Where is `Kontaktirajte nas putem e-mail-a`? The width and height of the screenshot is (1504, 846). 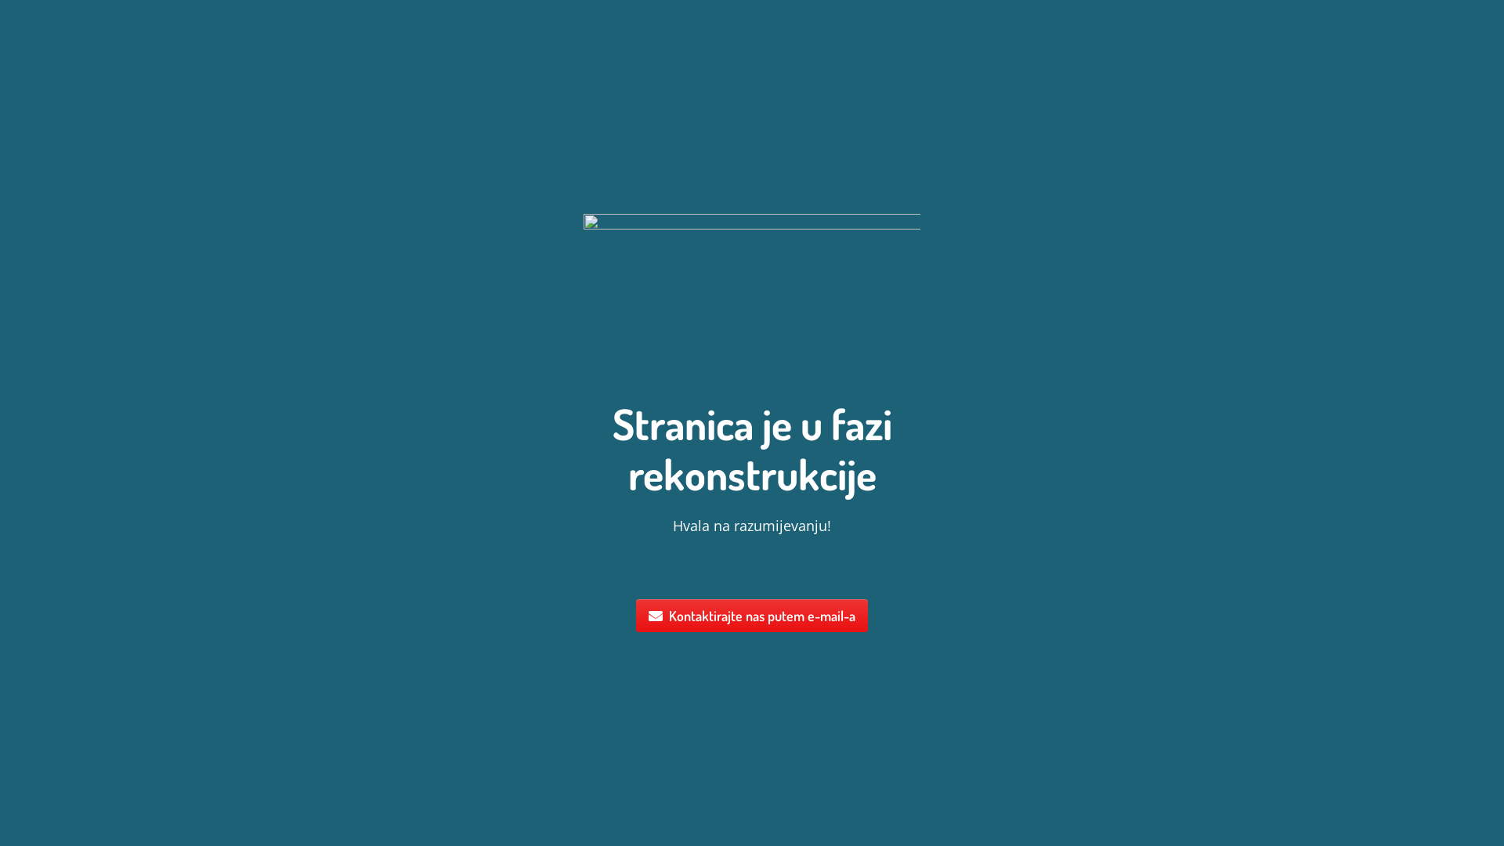 Kontaktirajte nas putem e-mail-a is located at coordinates (752, 616).